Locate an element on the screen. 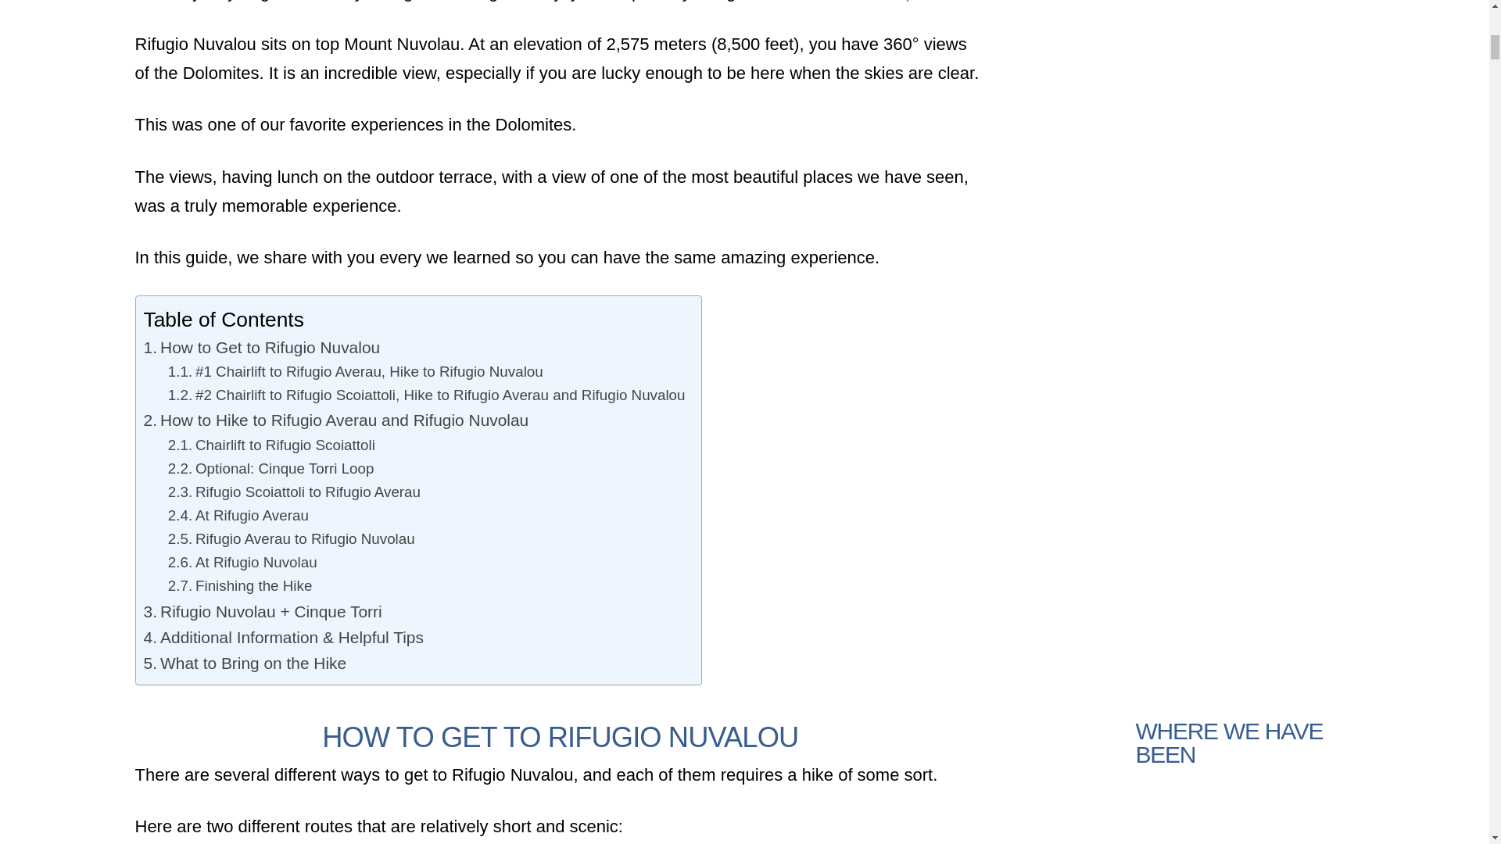 The image size is (1501, 844). How to Get to Rifugio Nuvalou is located at coordinates (263, 347).